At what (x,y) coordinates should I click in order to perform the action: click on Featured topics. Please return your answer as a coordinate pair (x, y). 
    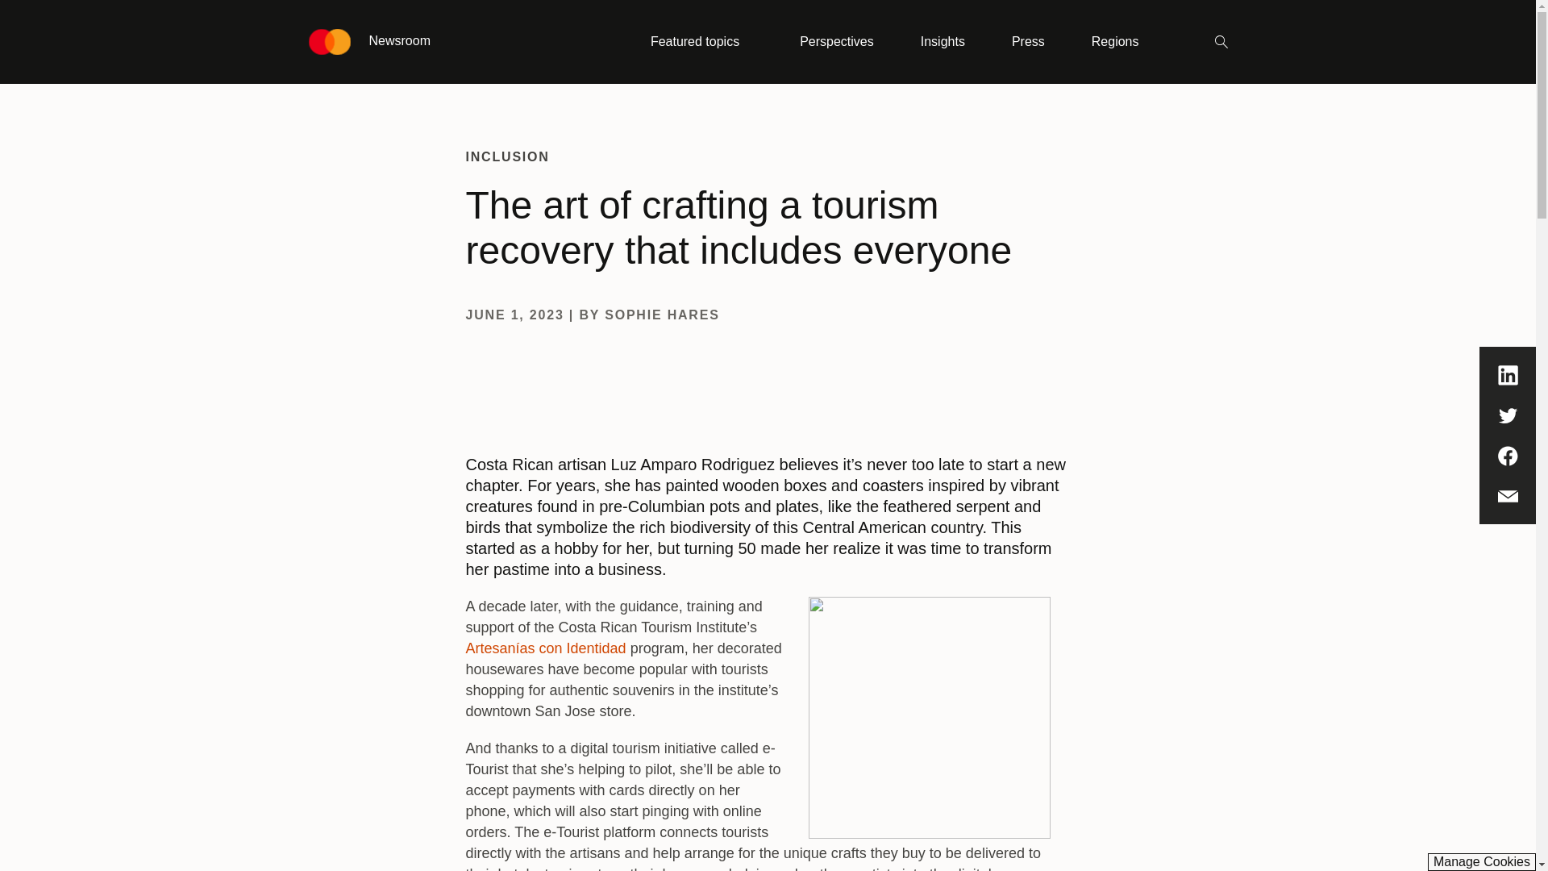
    Looking at the image, I should click on (701, 42).